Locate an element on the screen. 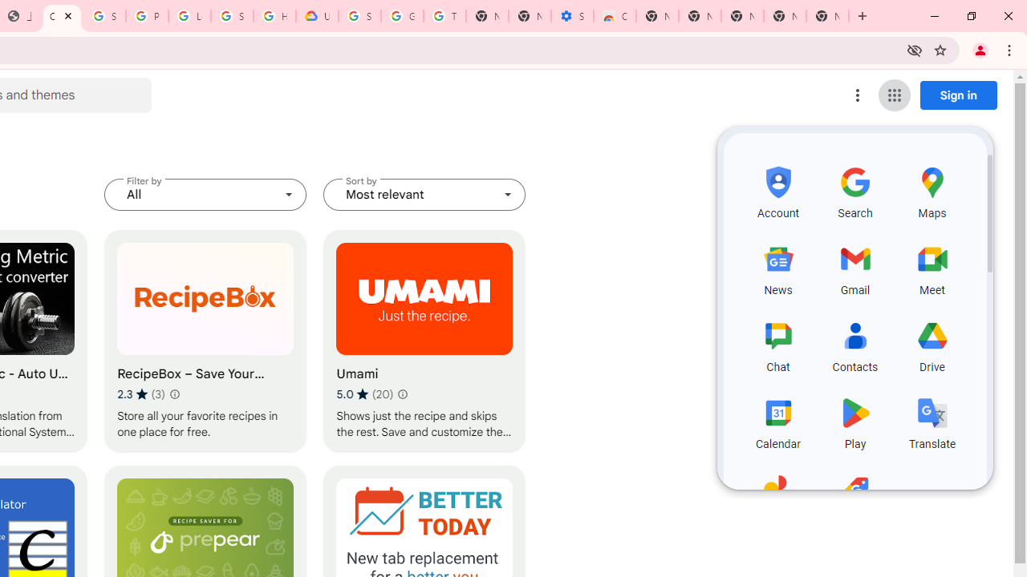  Average rating 5 out of 5 stars. 20 ratings. is located at coordinates (364, 393).